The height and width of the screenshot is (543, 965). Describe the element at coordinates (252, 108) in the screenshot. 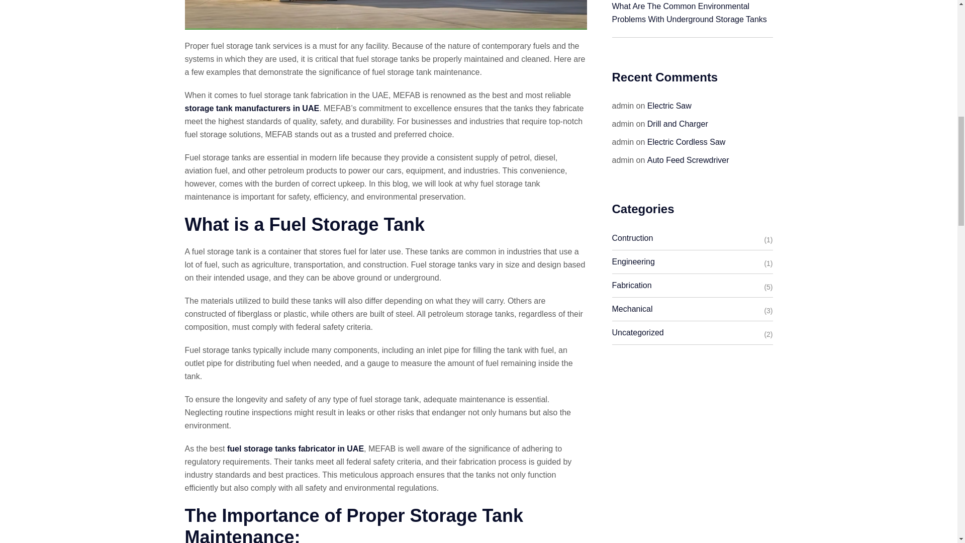

I see `storage tank manufacturers in UAE` at that location.